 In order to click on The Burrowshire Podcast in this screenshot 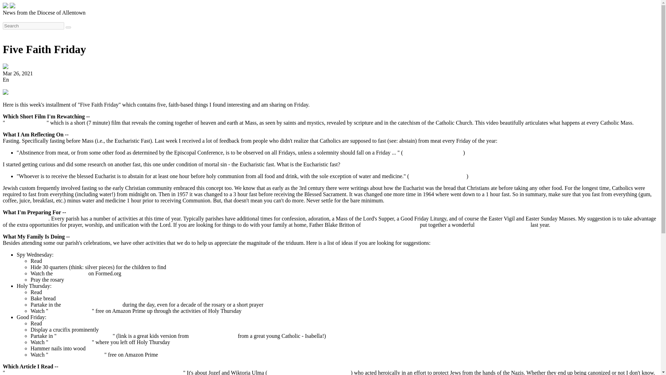, I will do `click(391, 225)`.